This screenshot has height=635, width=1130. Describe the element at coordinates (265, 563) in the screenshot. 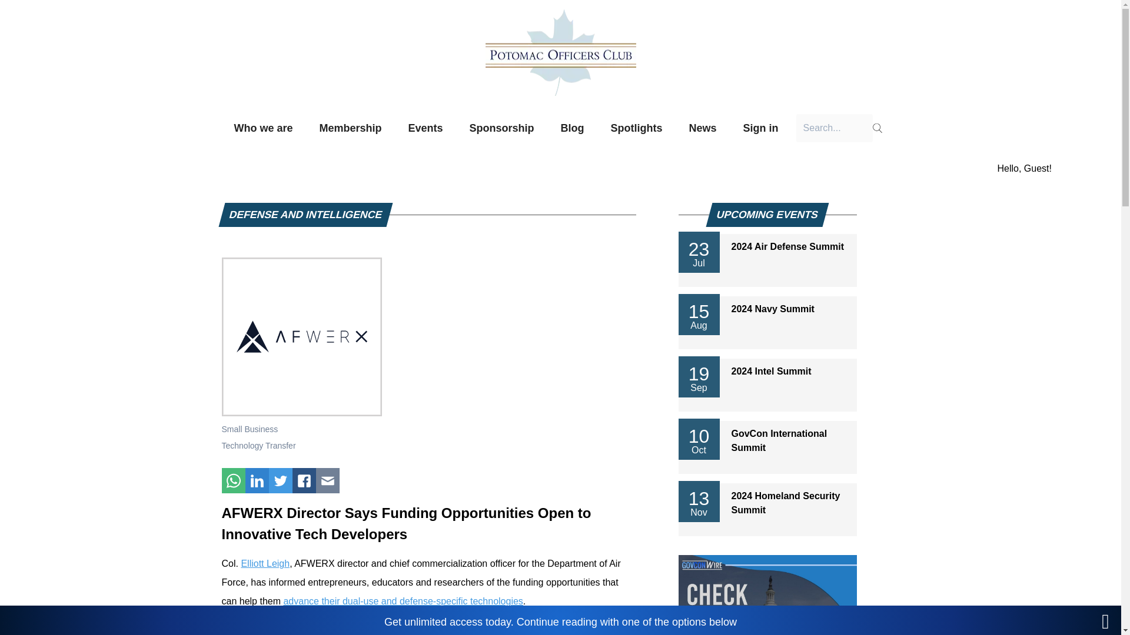

I see `Elliott Leigh` at that location.